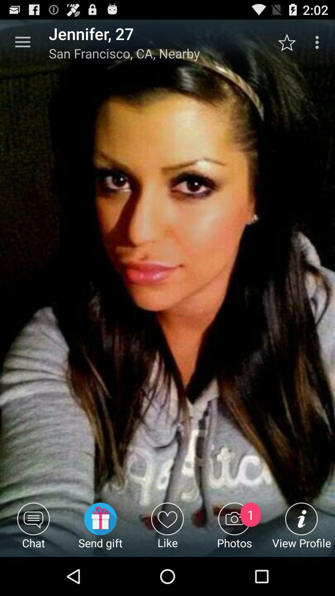  Describe the element at coordinates (290, 42) in the screenshot. I see `press item above view profile icon` at that location.